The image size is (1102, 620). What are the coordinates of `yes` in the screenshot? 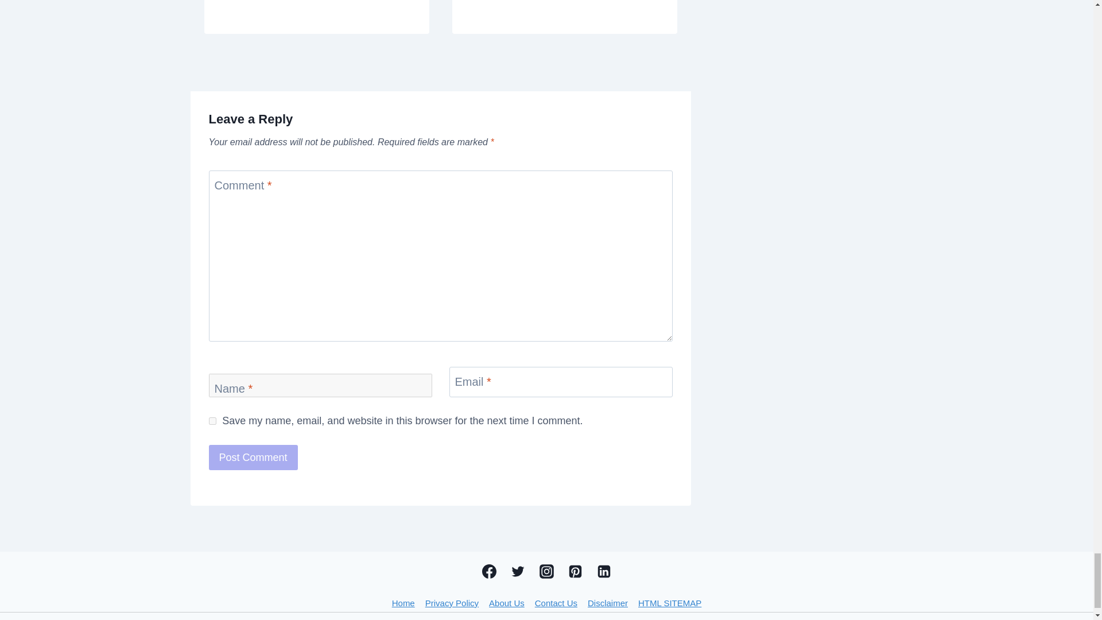 It's located at (212, 420).